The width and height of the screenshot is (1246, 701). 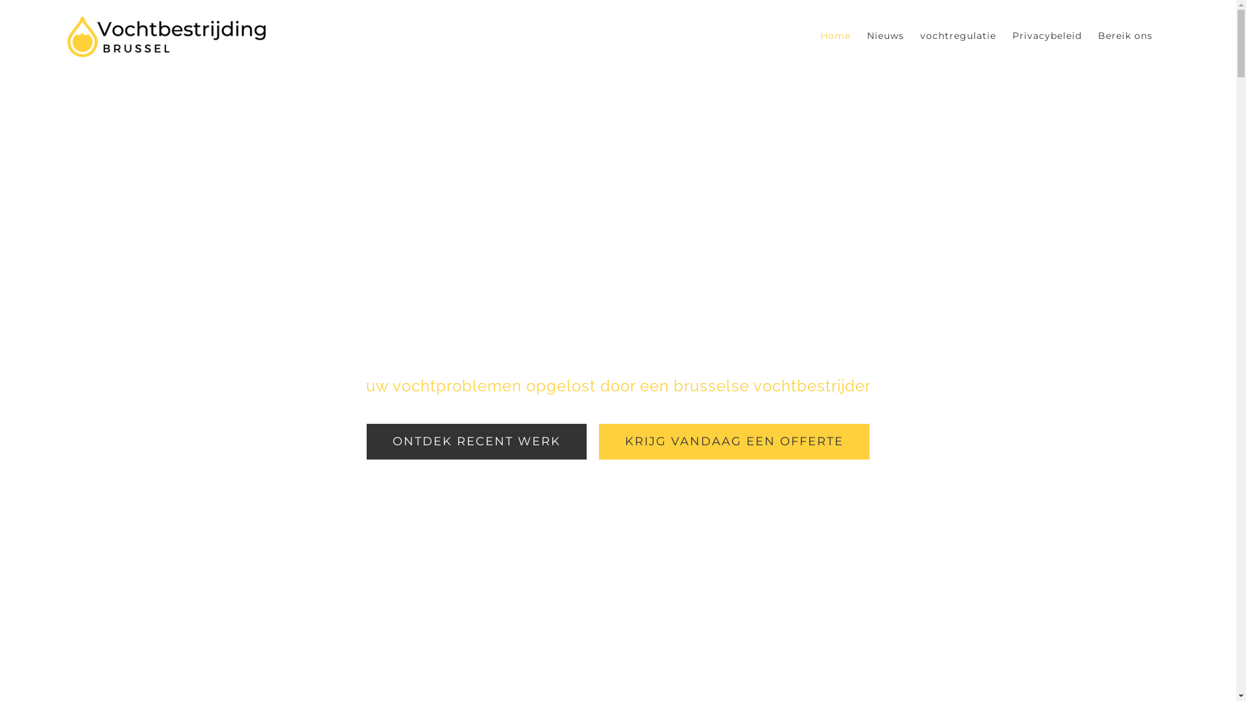 What do you see at coordinates (885, 35) in the screenshot?
I see `Nieuws` at bounding box center [885, 35].